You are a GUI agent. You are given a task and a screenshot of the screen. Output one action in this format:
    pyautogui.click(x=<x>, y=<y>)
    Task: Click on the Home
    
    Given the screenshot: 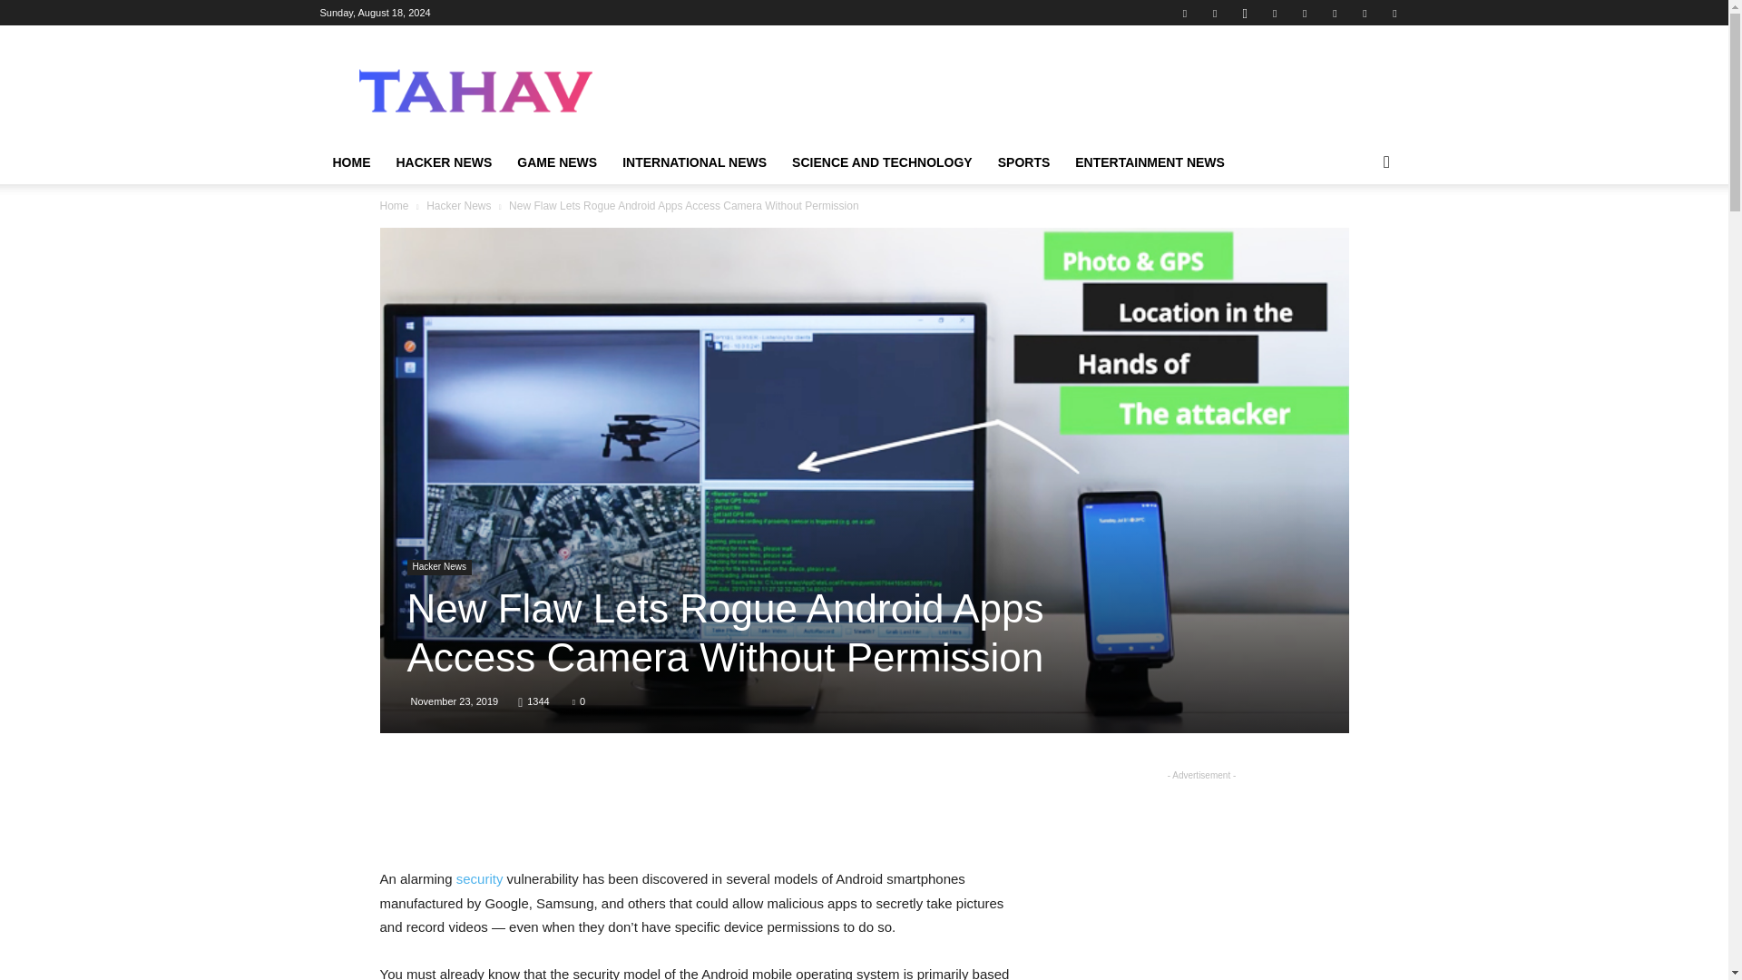 What is the action you would take?
    pyautogui.click(x=394, y=206)
    